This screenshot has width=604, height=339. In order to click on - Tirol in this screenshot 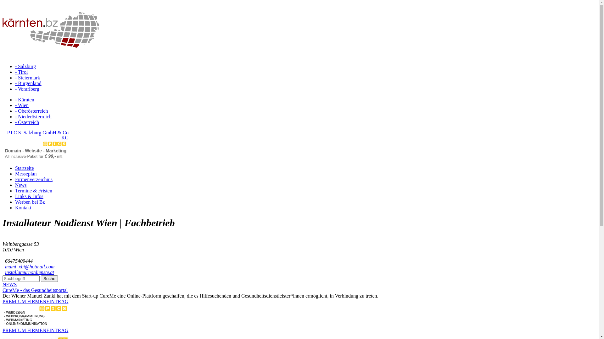, I will do `click(21, 72)`.